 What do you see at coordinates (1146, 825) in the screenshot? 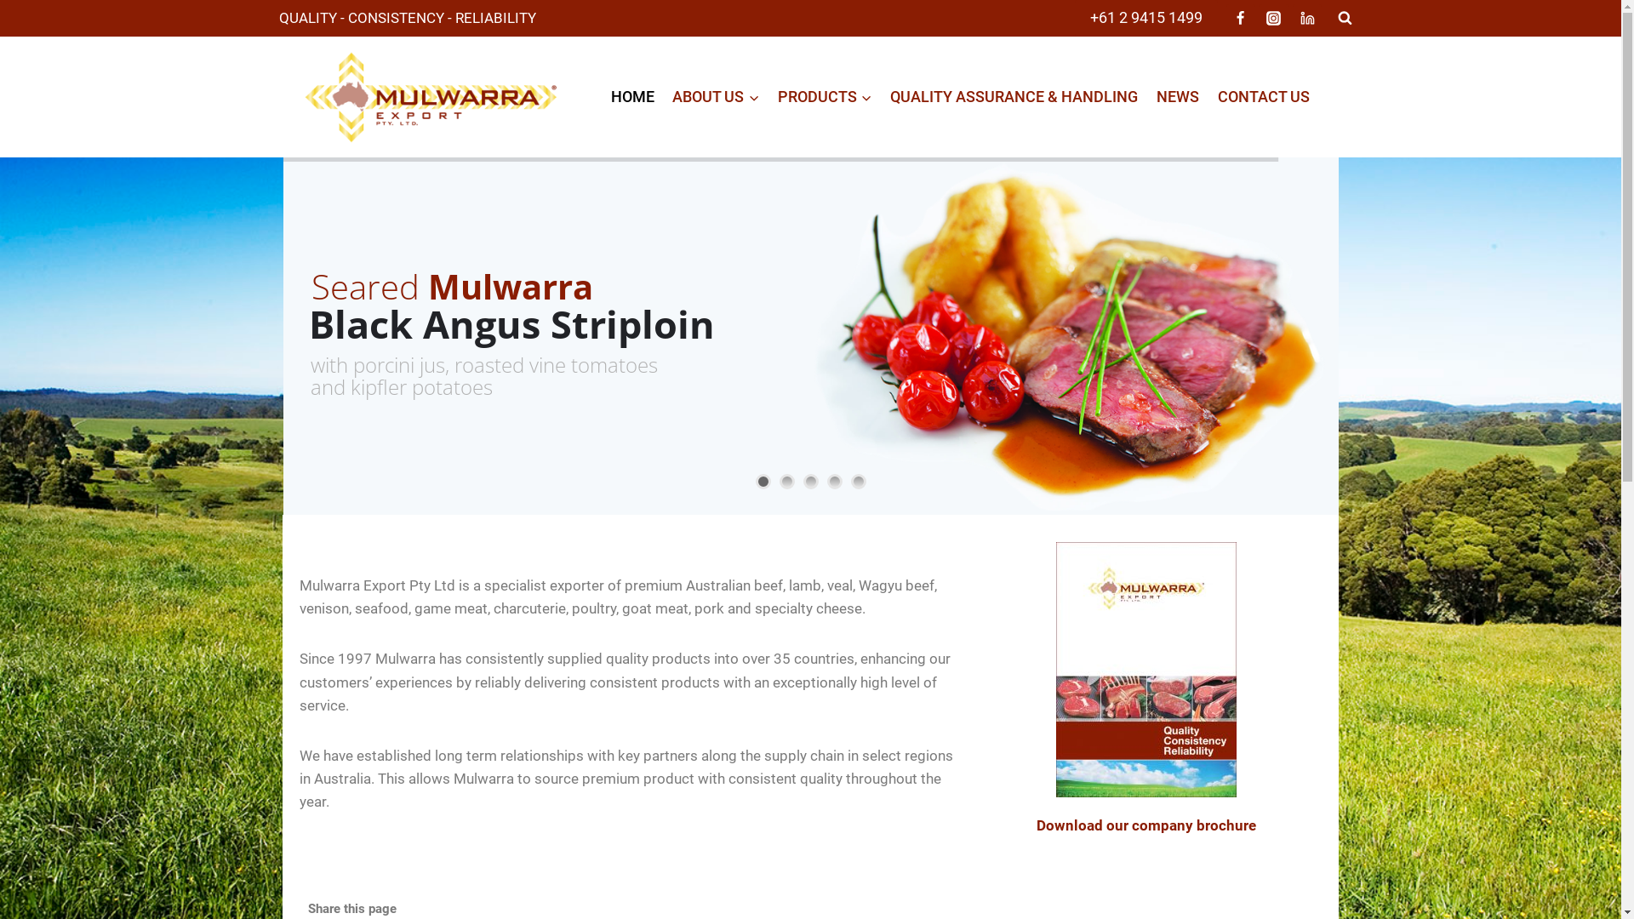
I see `Download our company brochure` at bounding box center [1146, 825].